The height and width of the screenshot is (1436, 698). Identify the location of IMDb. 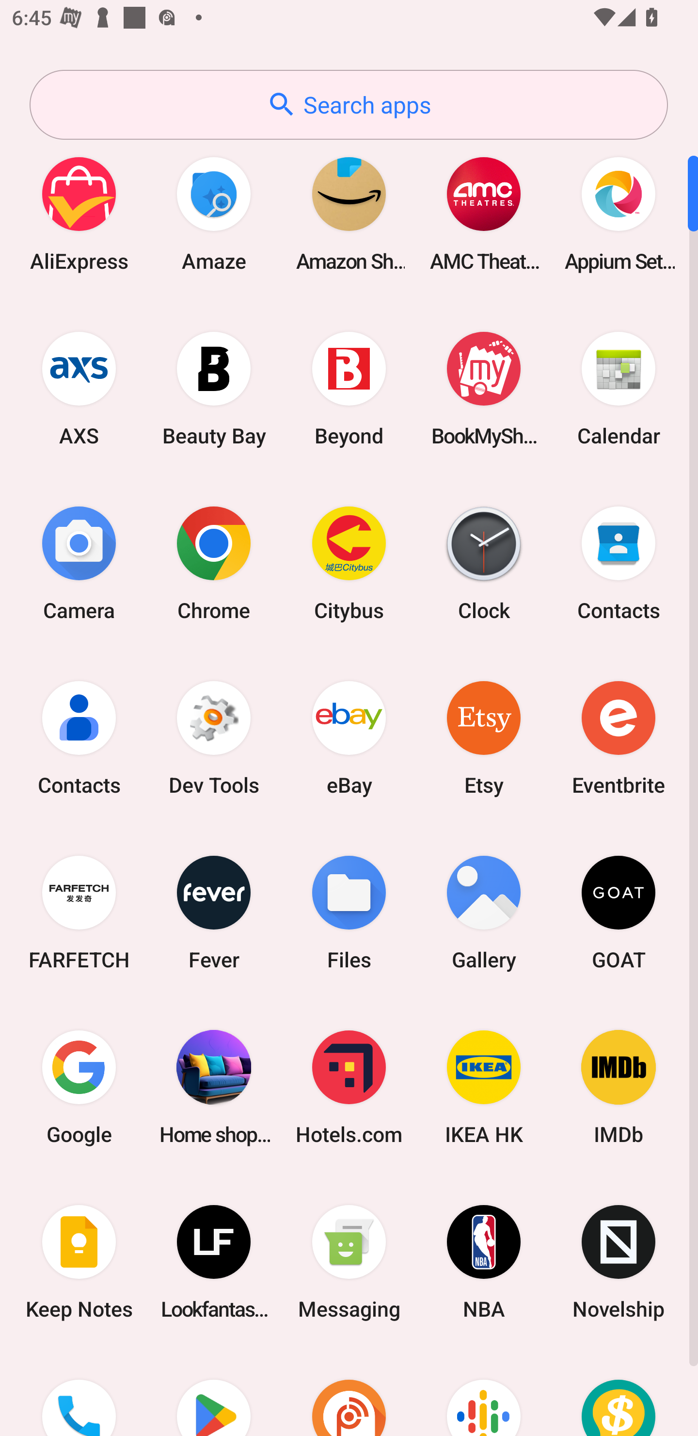
(619, 1087).